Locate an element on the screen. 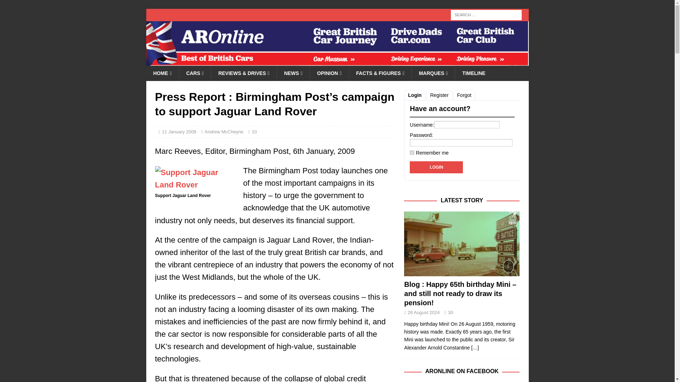  Search is located at coordinates (26, 6).